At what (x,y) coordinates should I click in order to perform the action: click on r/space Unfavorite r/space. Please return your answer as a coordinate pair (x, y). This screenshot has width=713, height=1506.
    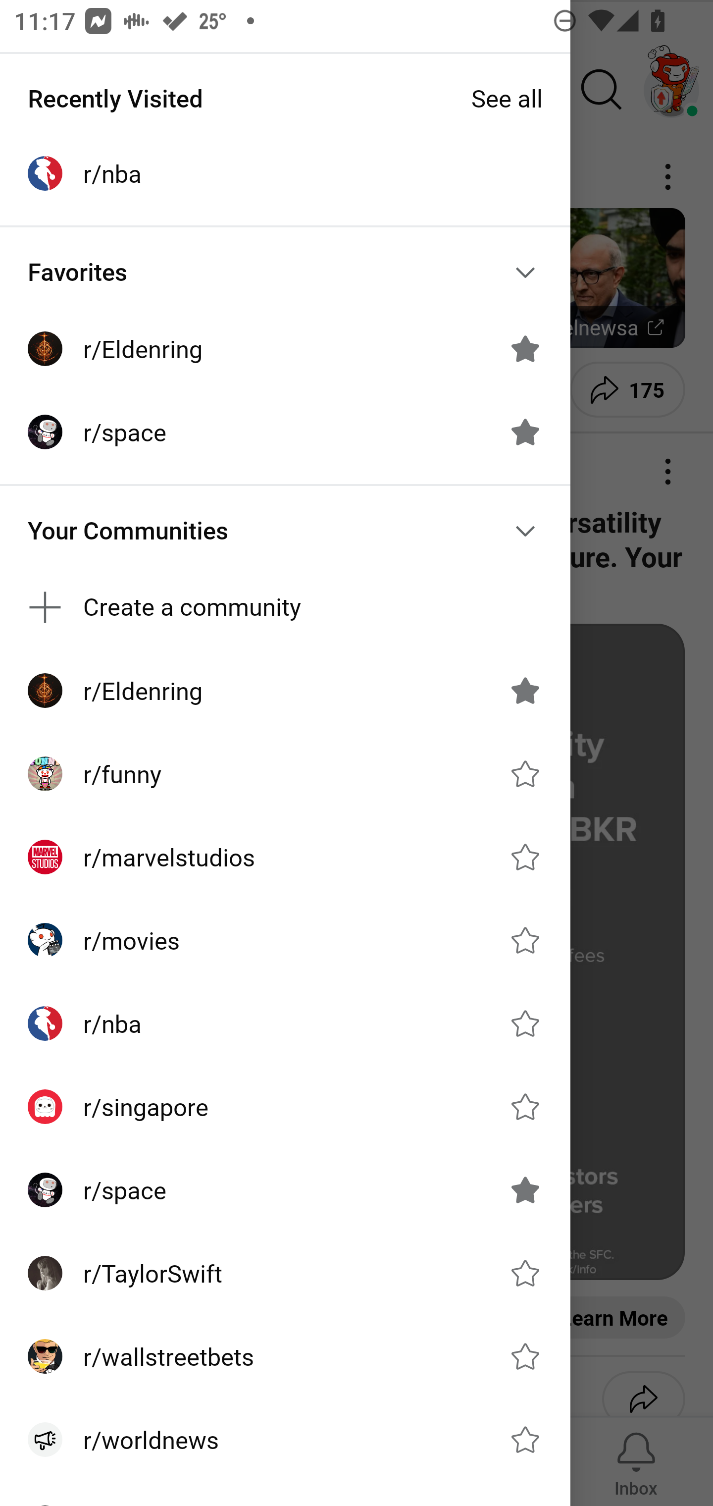
    Looking at the image, I should click on (285, 1189).